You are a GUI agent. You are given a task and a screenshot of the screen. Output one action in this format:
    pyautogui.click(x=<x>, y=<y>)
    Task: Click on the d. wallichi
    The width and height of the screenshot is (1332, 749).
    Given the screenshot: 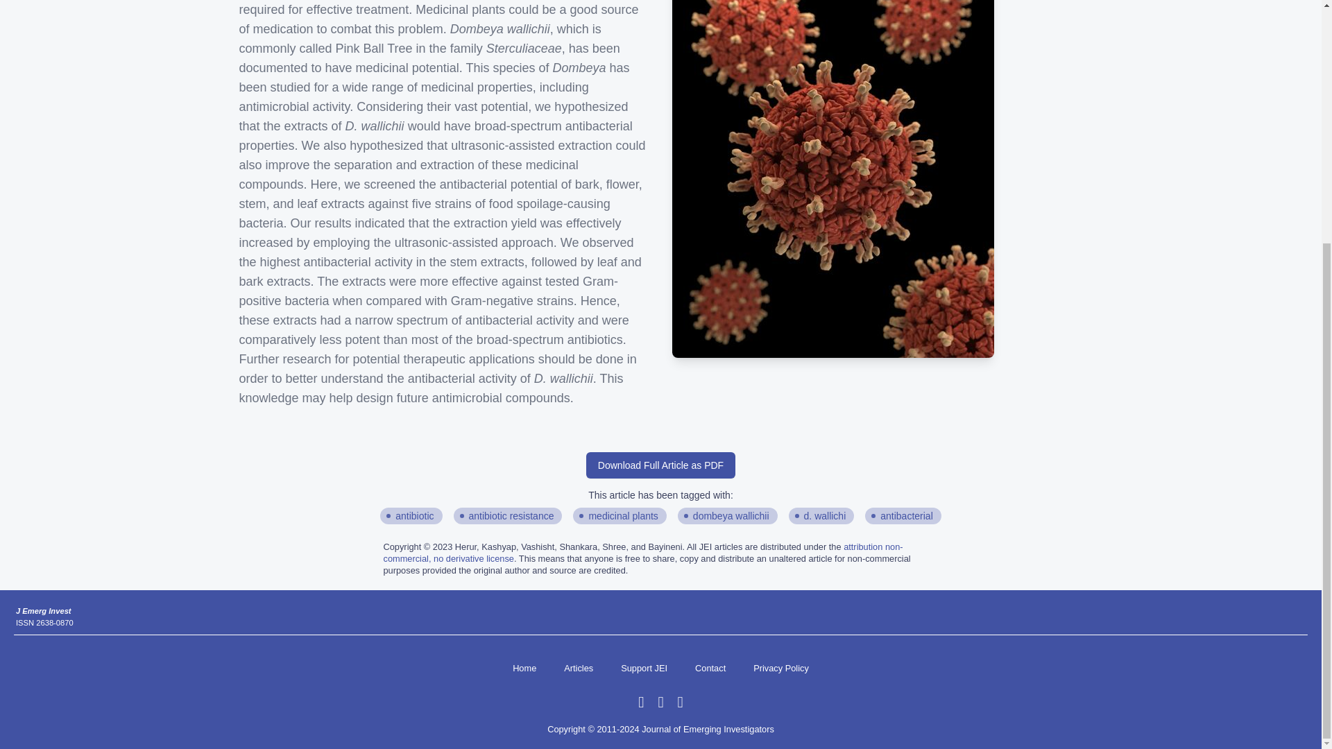 What is the action you would take?
    pyautogui.click(x=825, y=516)
    